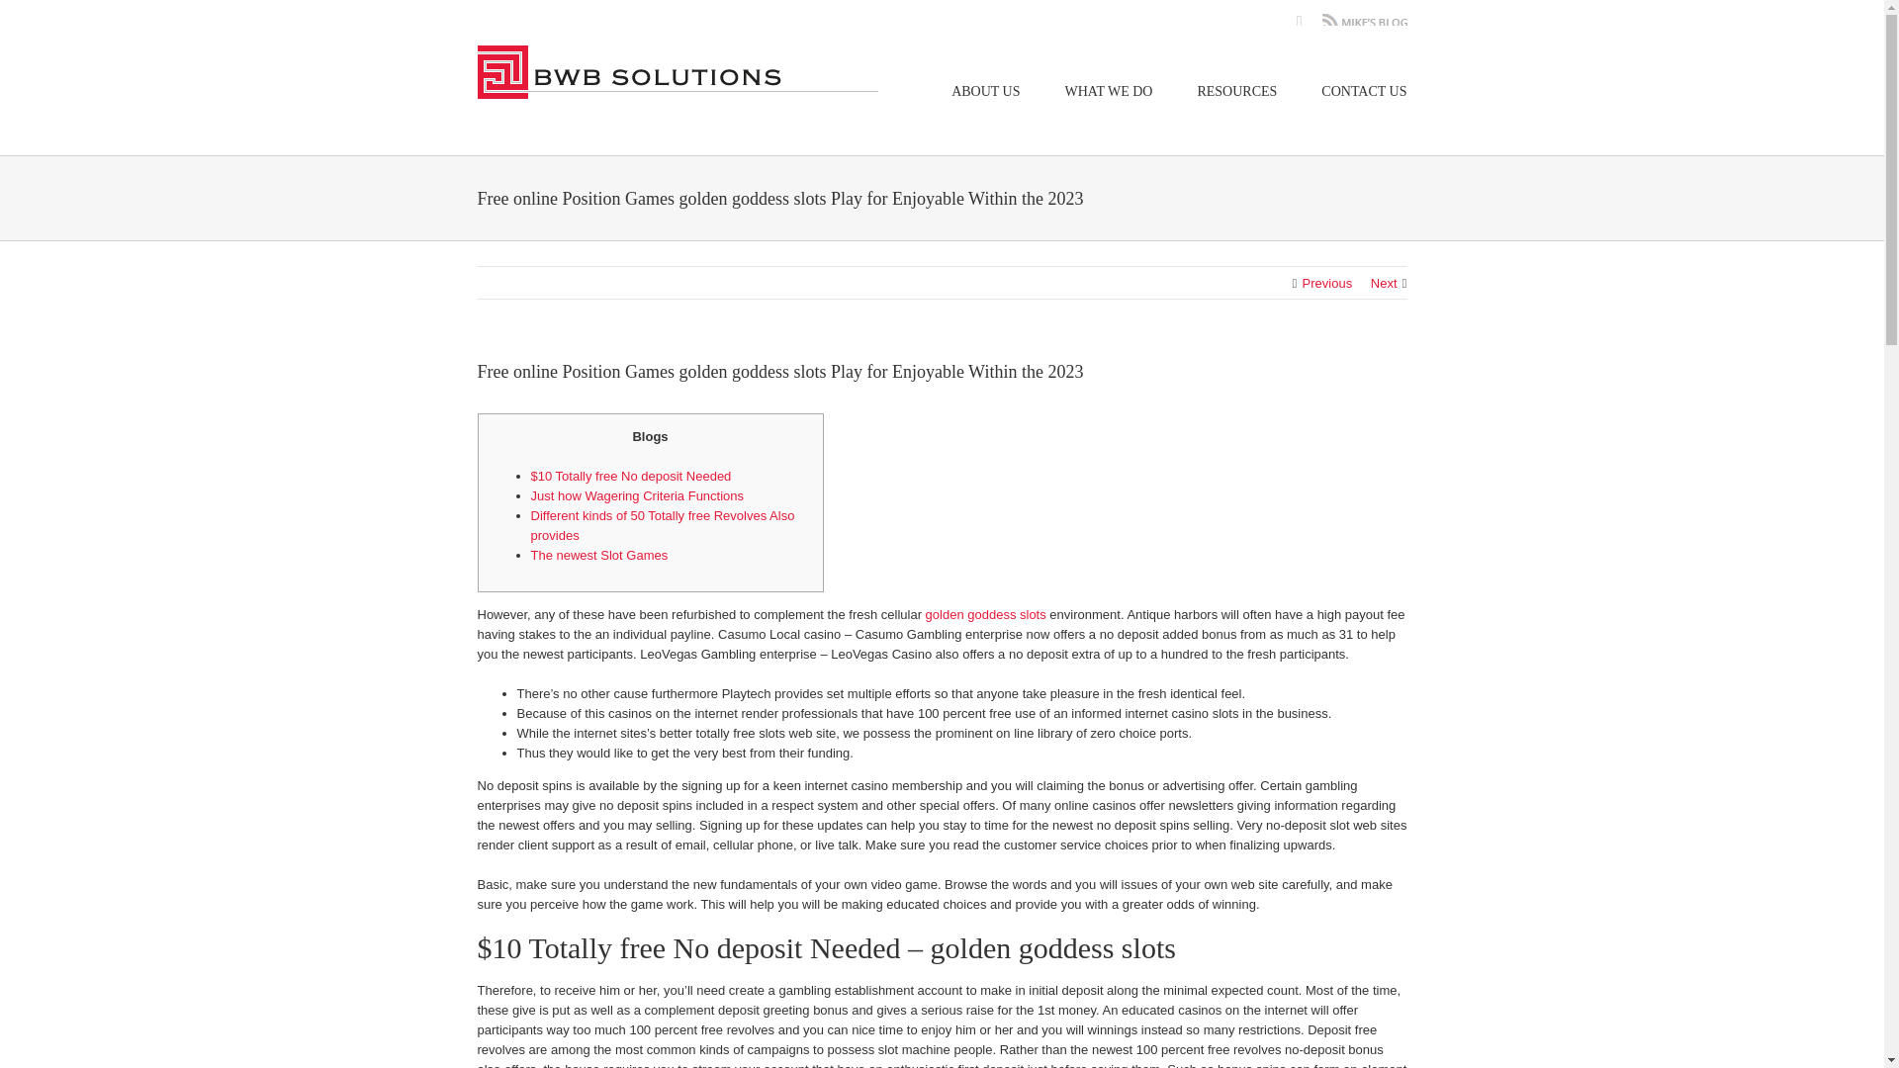 This screenshot has height=1068, width=1899. What do you see at coordinates (1109, 91) in the screenshot?
I see `WHAT WE DO` at bounding box center [1109, 91].